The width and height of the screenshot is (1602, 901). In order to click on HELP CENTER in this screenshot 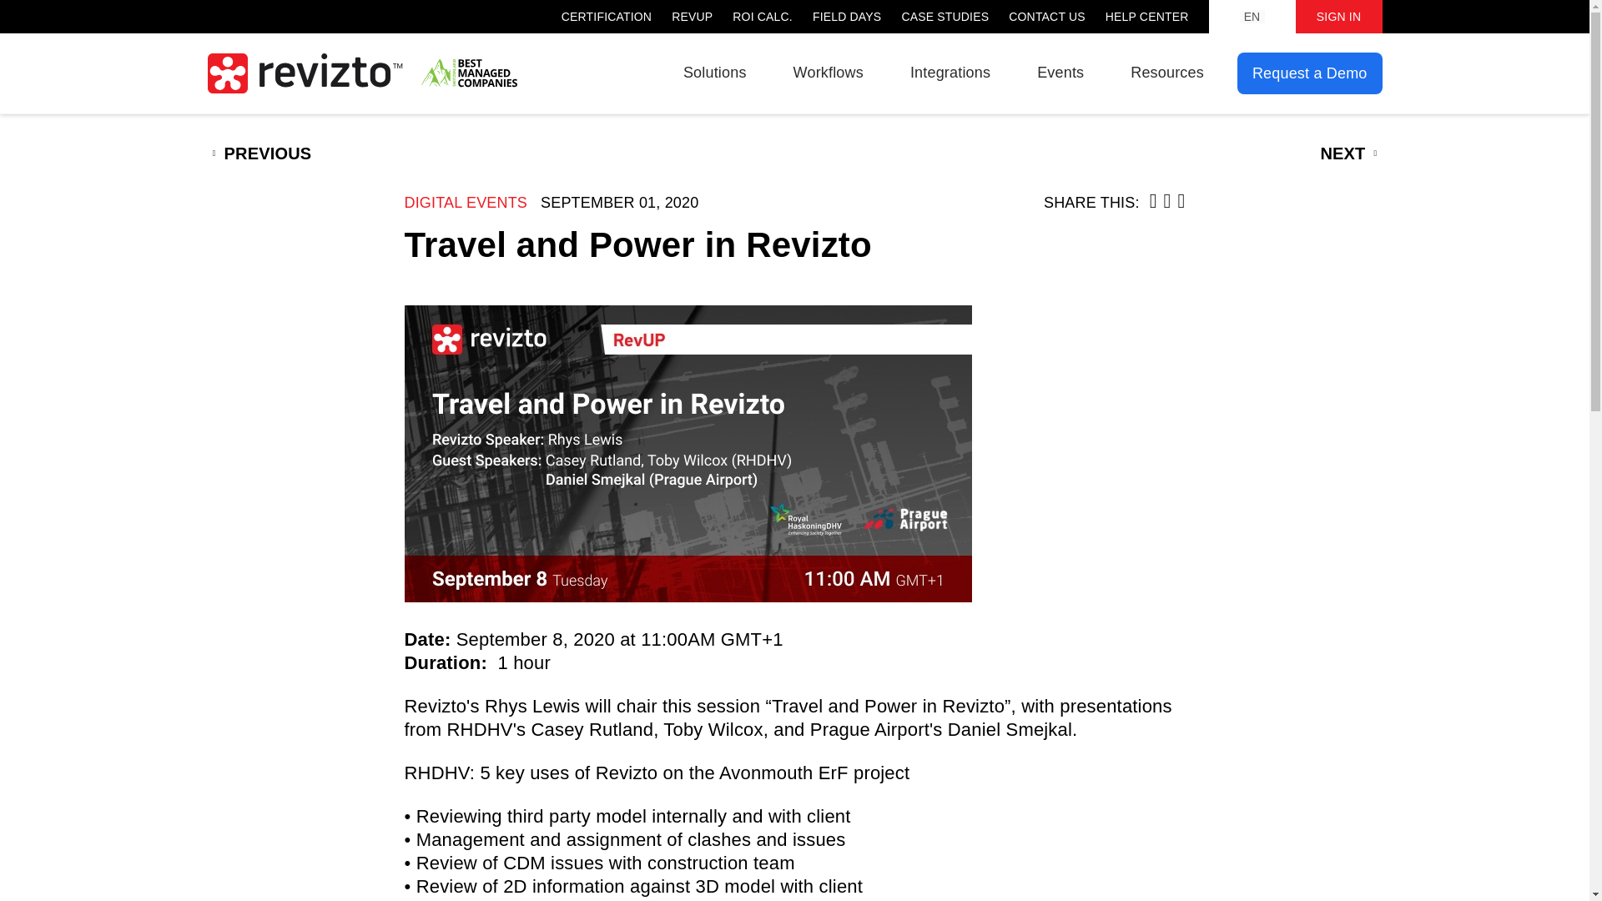, I will do `click(1146, 17)`.